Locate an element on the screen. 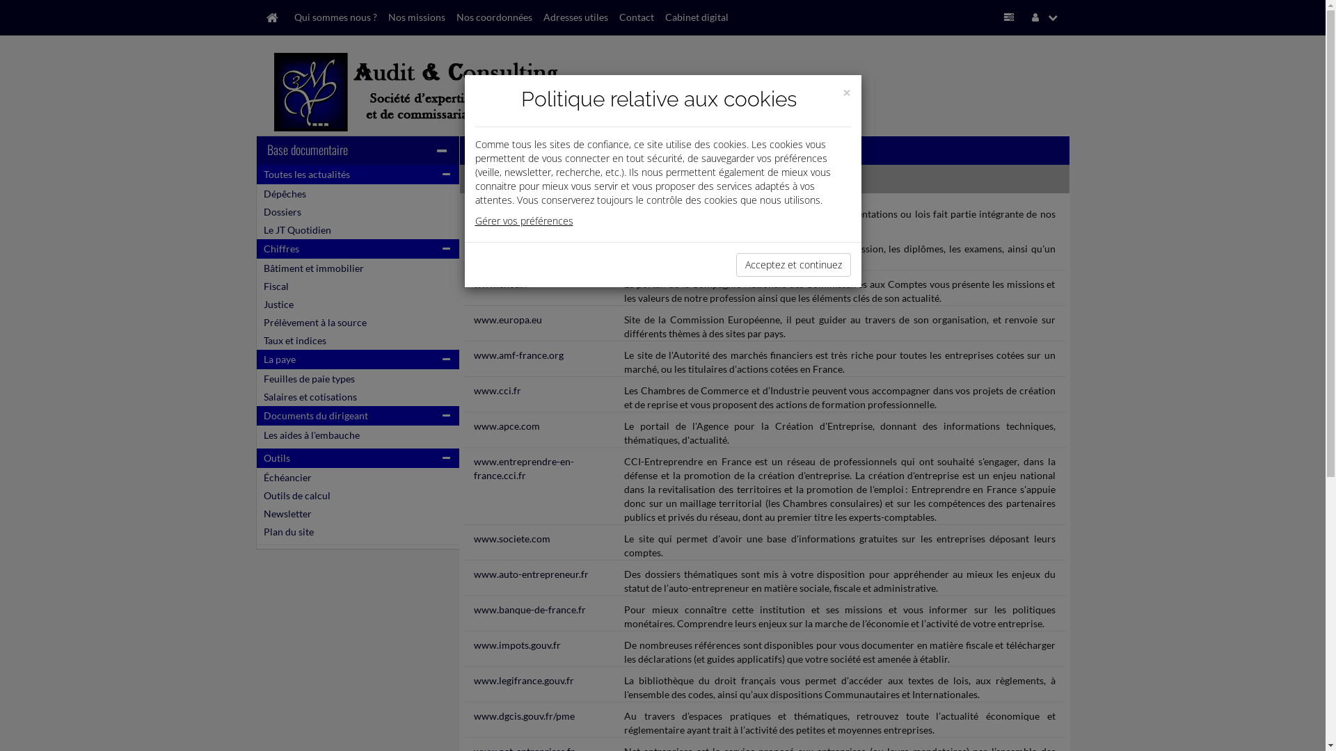 The height and width of the screenshot is (751, 1336). www.legifrance.gouv.fr is located at coordinates (524, 680).